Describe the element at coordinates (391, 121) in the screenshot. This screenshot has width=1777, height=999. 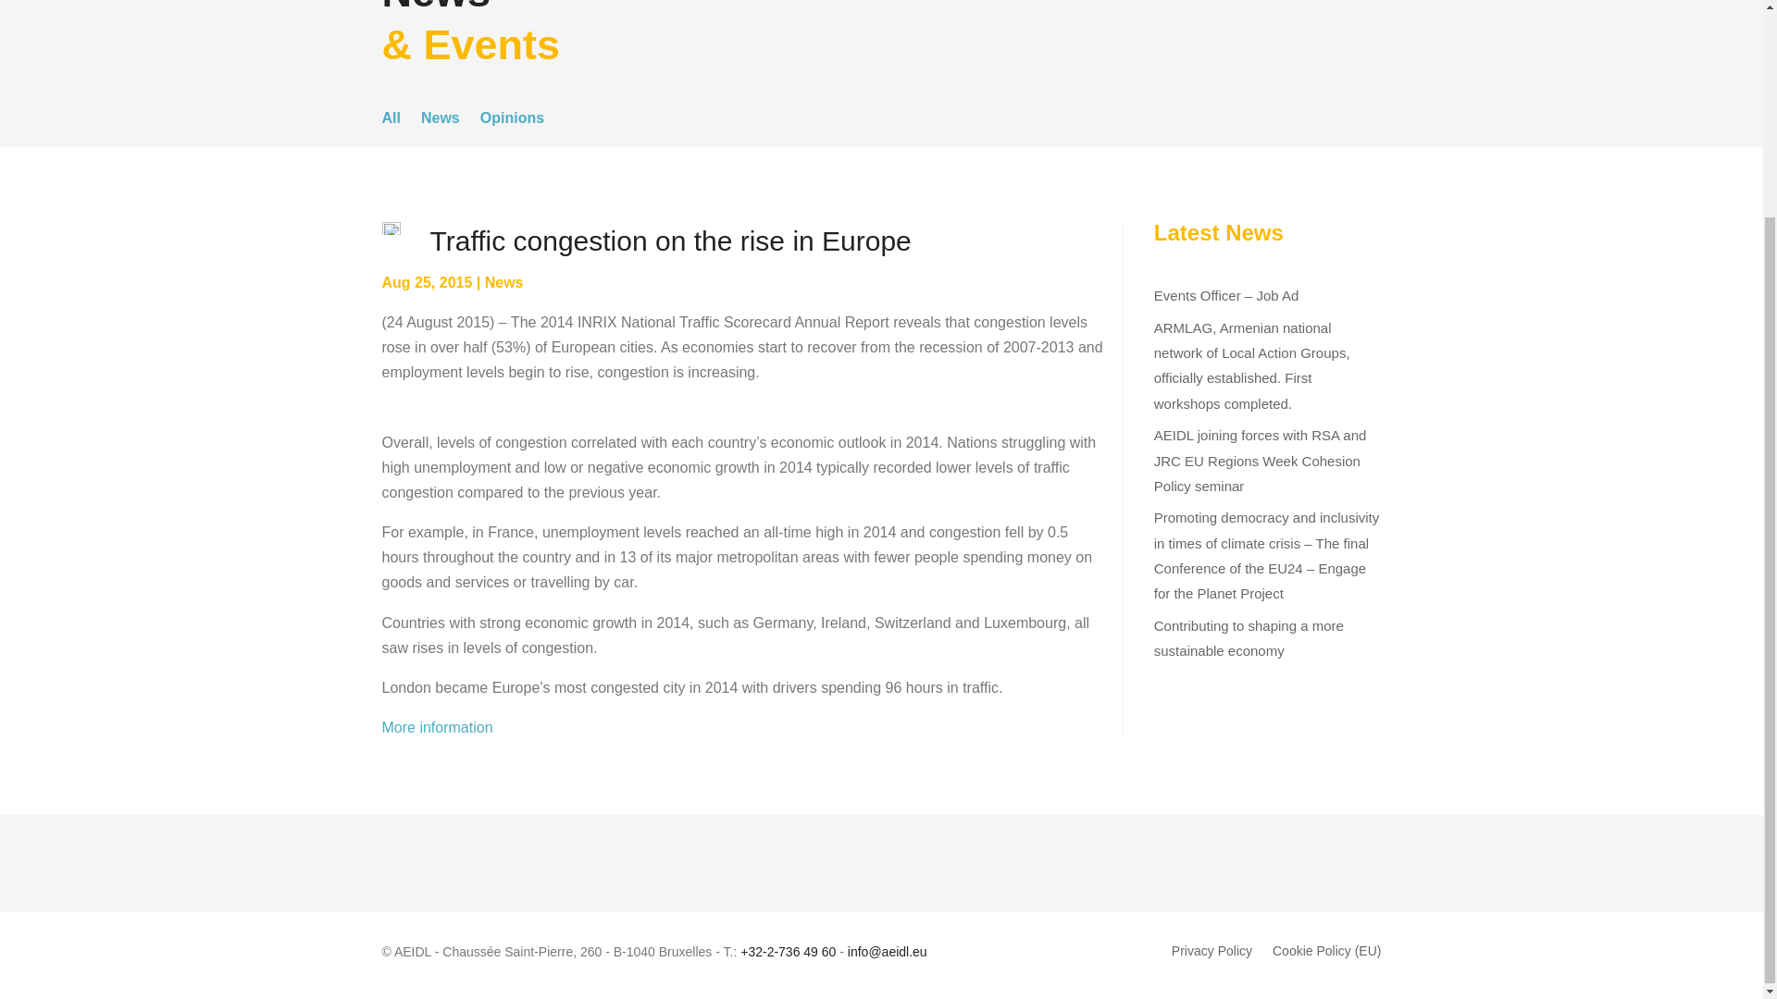
I see `All` at that location.